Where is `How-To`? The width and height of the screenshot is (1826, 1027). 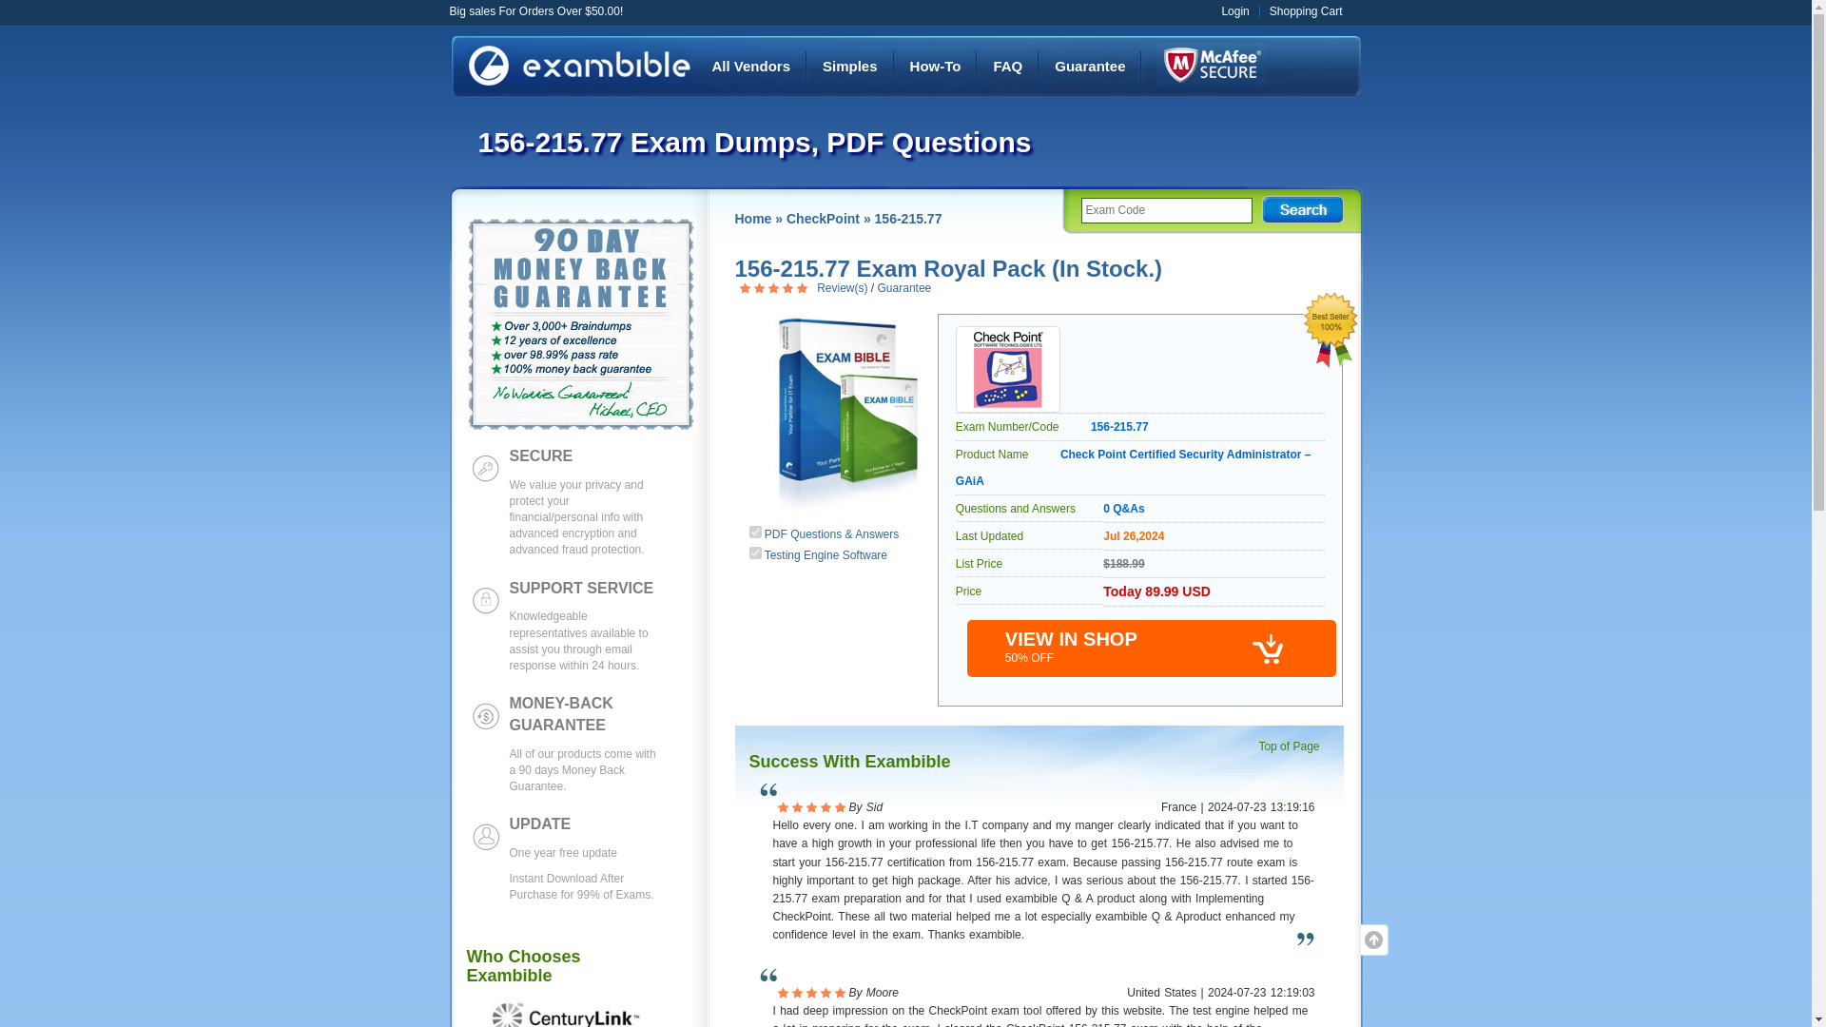
How-To is located at coordinates (936, 67).